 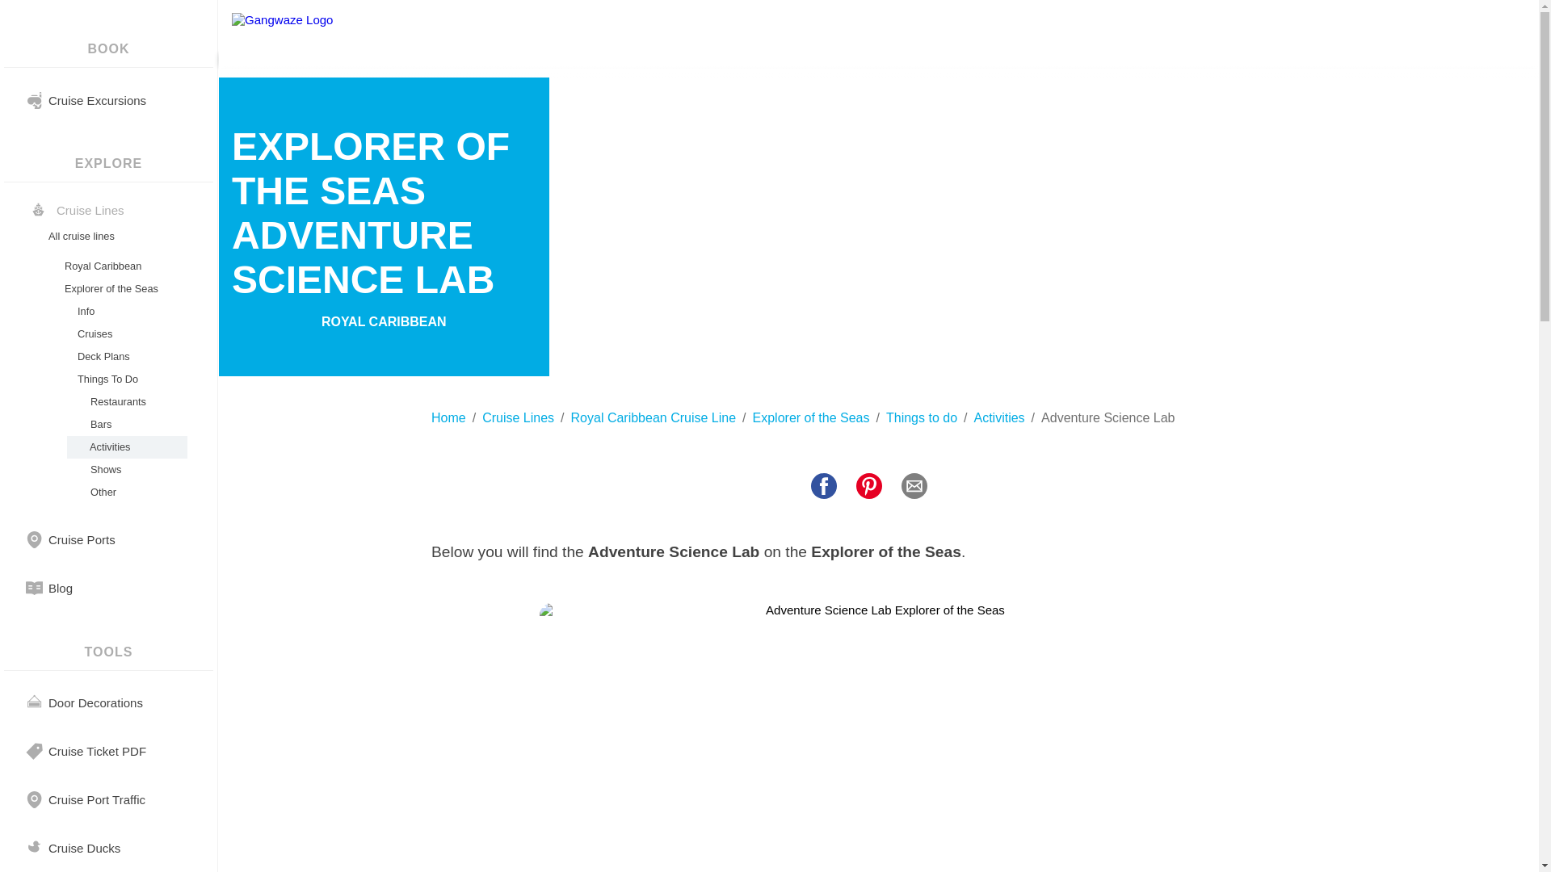 What do you see at coordinates (811, 418) in the screenshot?
I see `Explorer of the Seas` at bounding box center [811, 418].